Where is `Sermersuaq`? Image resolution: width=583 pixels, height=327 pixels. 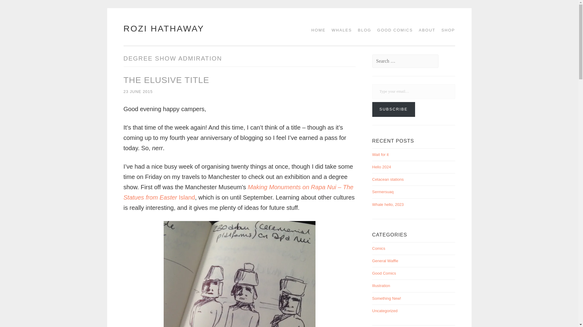 Sermersuaq is located at coordinates (383, 192).